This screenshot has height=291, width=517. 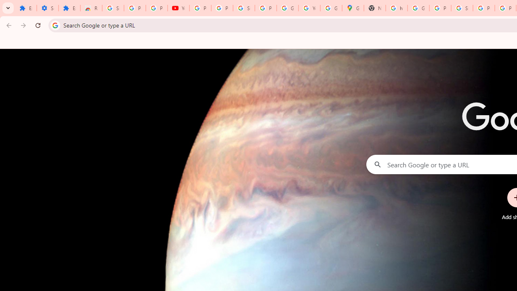 What do you see at coordinates (244, 8) in the screenshot?
I see `Sign in - Google Accounts` at bounding box center [244, 8].